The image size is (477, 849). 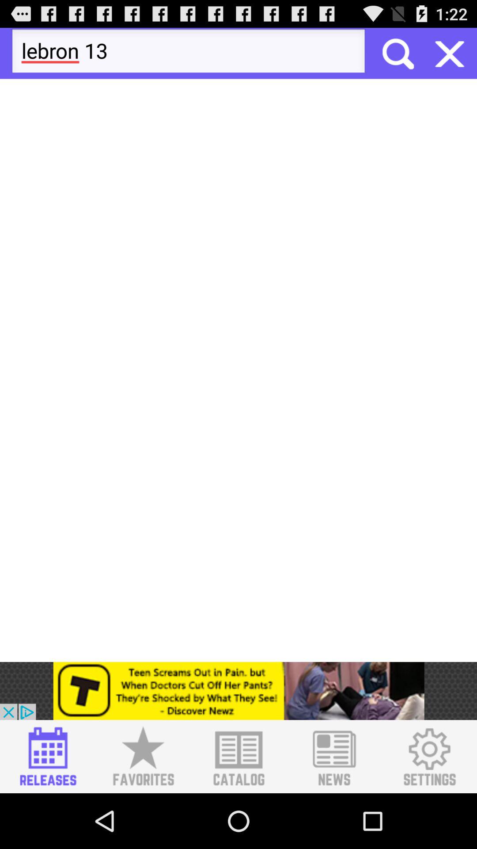 What do you see at coordinates (450, 53) in the screenshot?
I see `close search` at bounding box center [450, 53].